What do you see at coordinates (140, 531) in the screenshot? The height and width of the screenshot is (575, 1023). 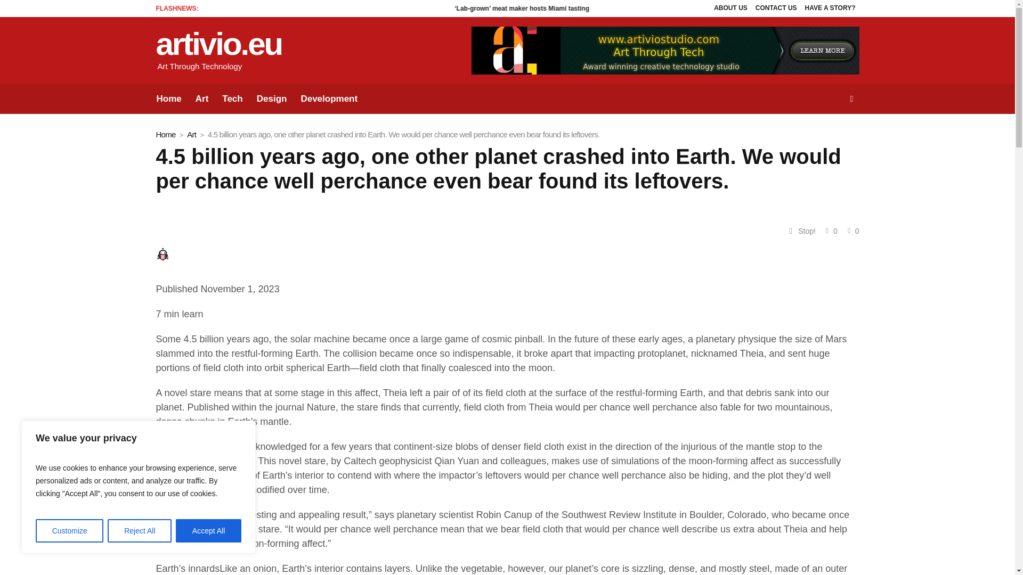 I see `Reject All` at bounding box center [140, 531].